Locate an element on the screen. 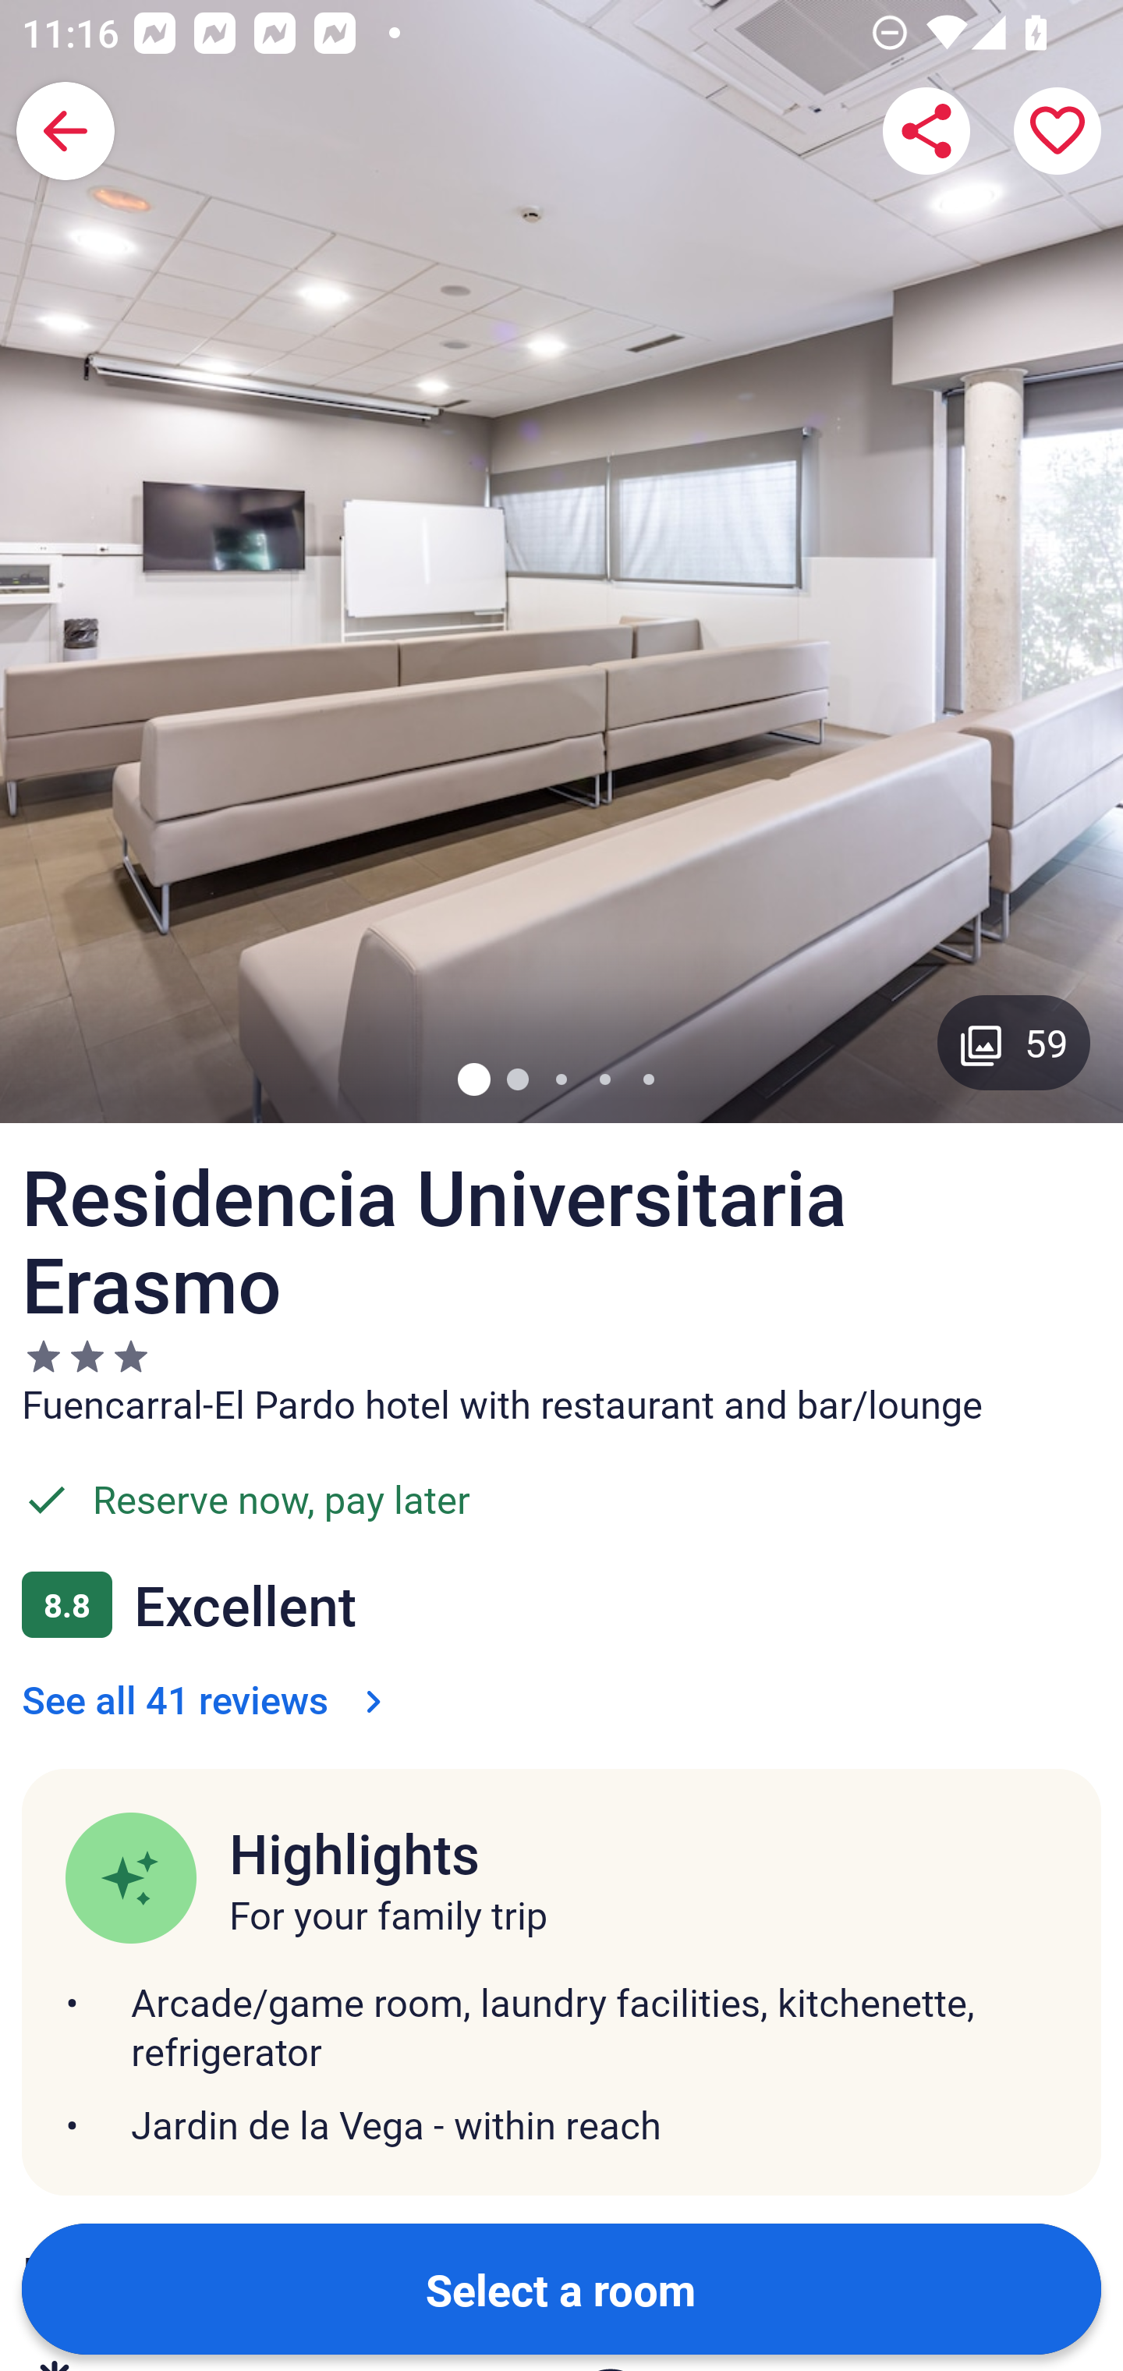  Select a room Button Select a room is located at coordinates (561, 2288).